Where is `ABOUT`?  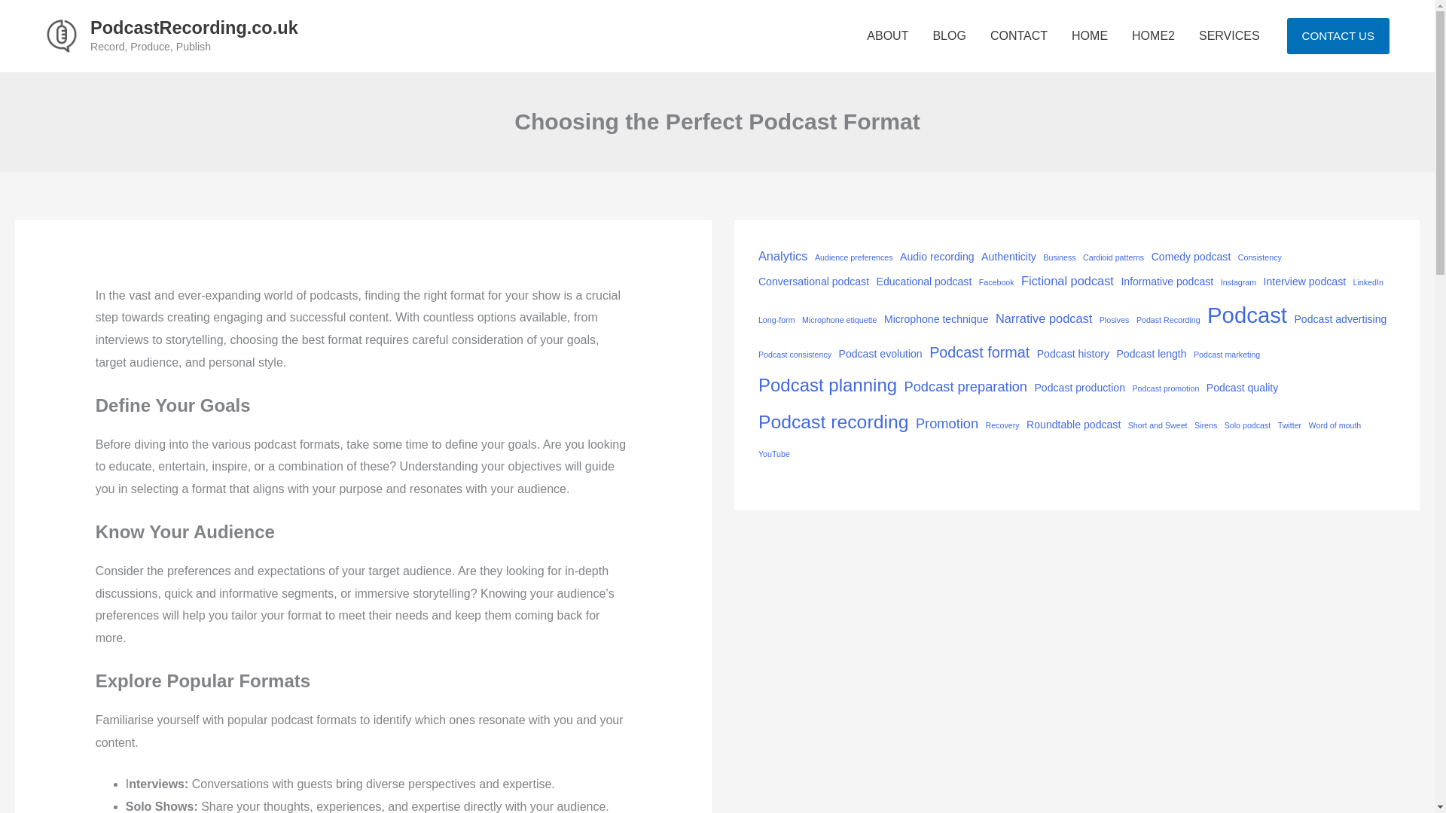 ABOUT is located at coordinates (887, 36).